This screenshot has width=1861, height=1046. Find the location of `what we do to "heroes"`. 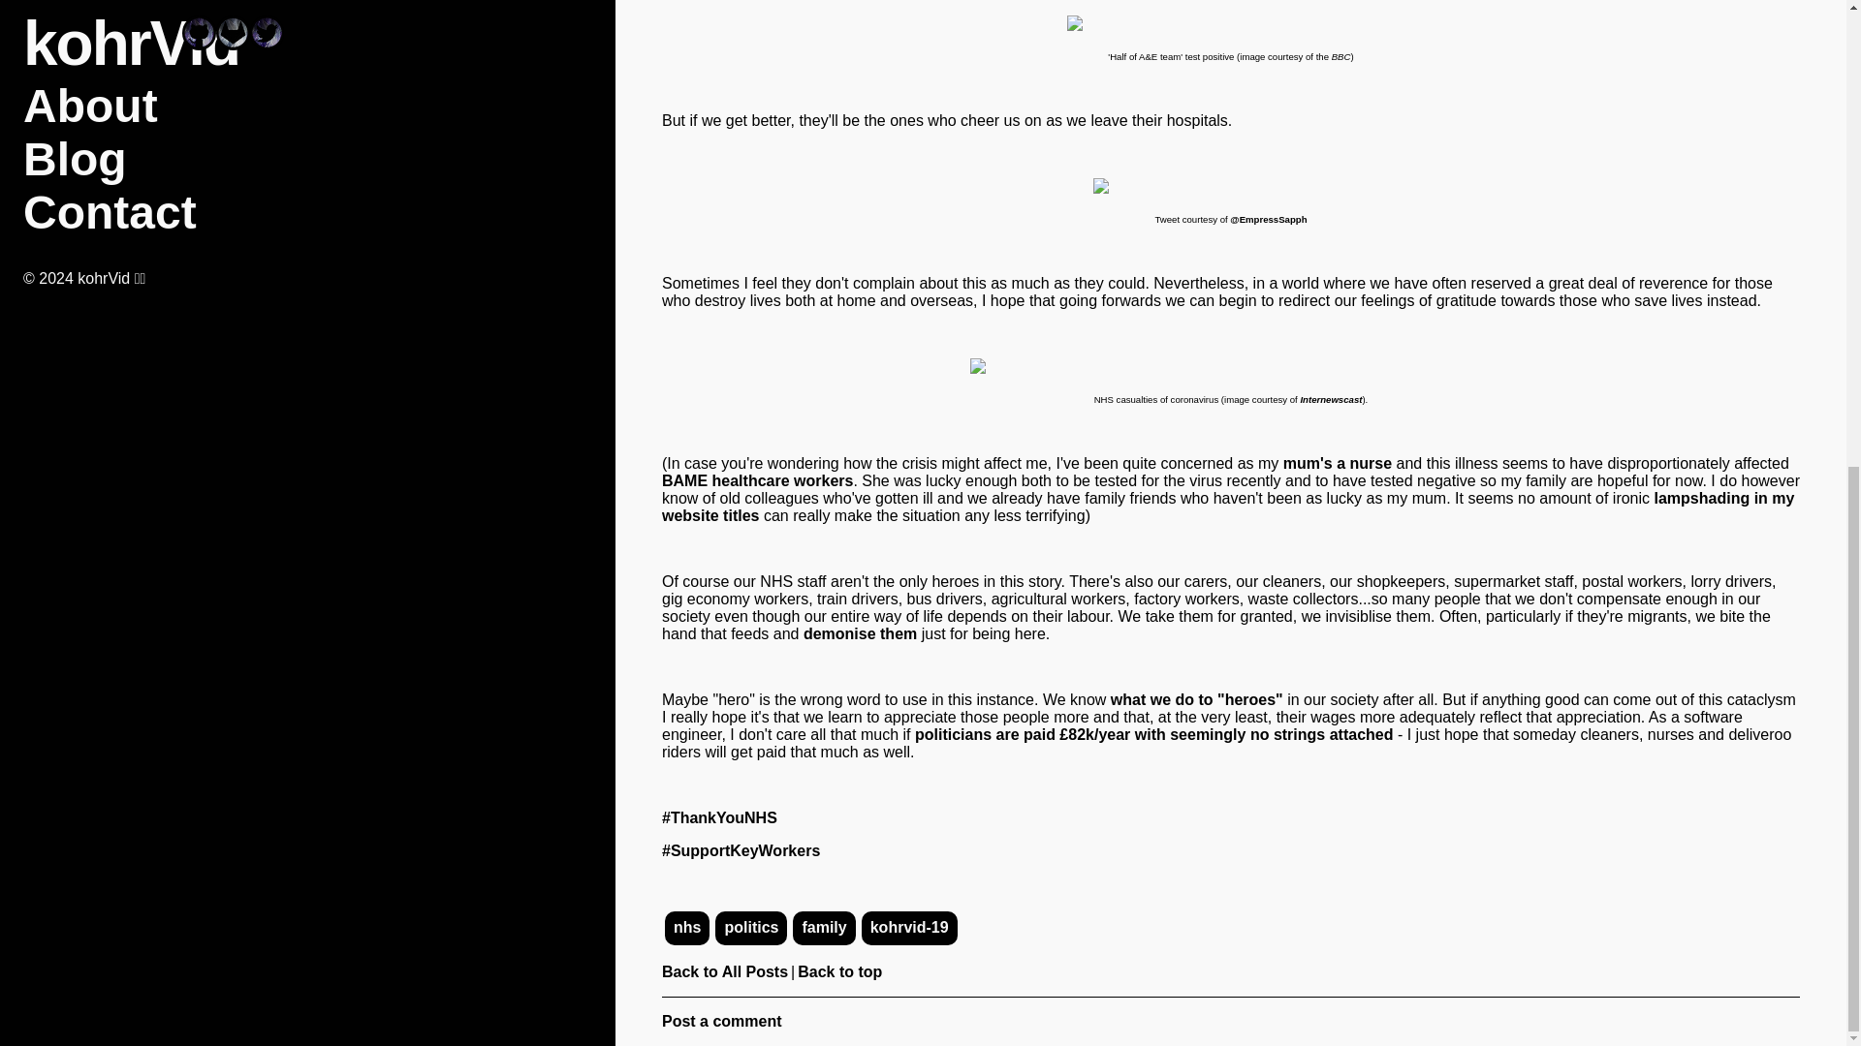

what we do to "heroes" is located at coordinates (1197, 699).